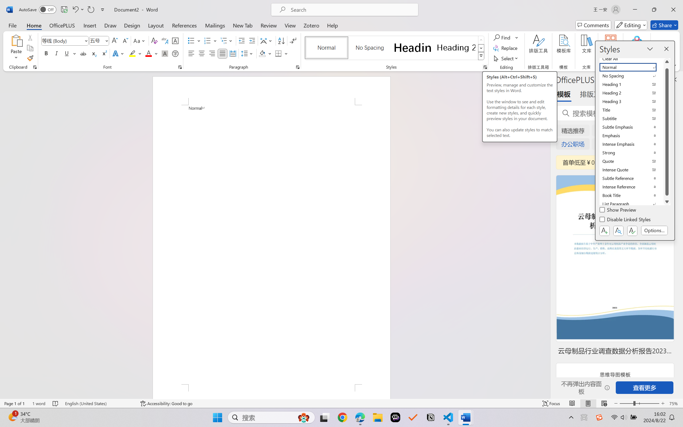  What do you see at coordinates (35, 67) in the screenshot?
I see `Office Clipboard...` at bounding box center [35, 67].